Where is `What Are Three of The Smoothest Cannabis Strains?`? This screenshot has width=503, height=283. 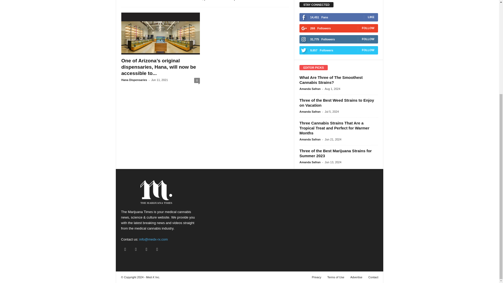 What Are Three of The Smoothest Cannabis Strains? is located at coordinates (331, 80).